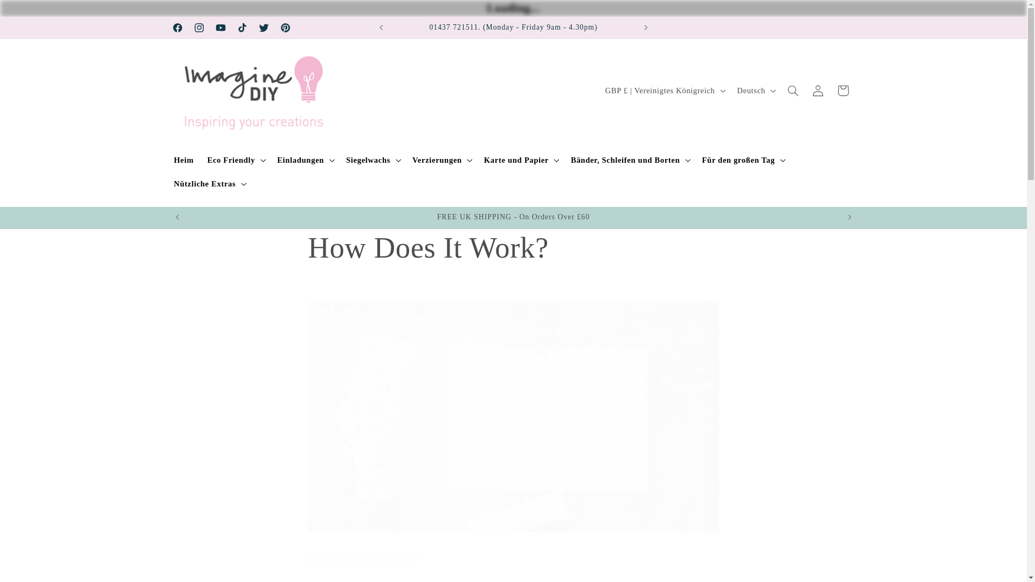 This screenshot has width=1035, height=582. I want to click on Facebook, so click(177, 27).